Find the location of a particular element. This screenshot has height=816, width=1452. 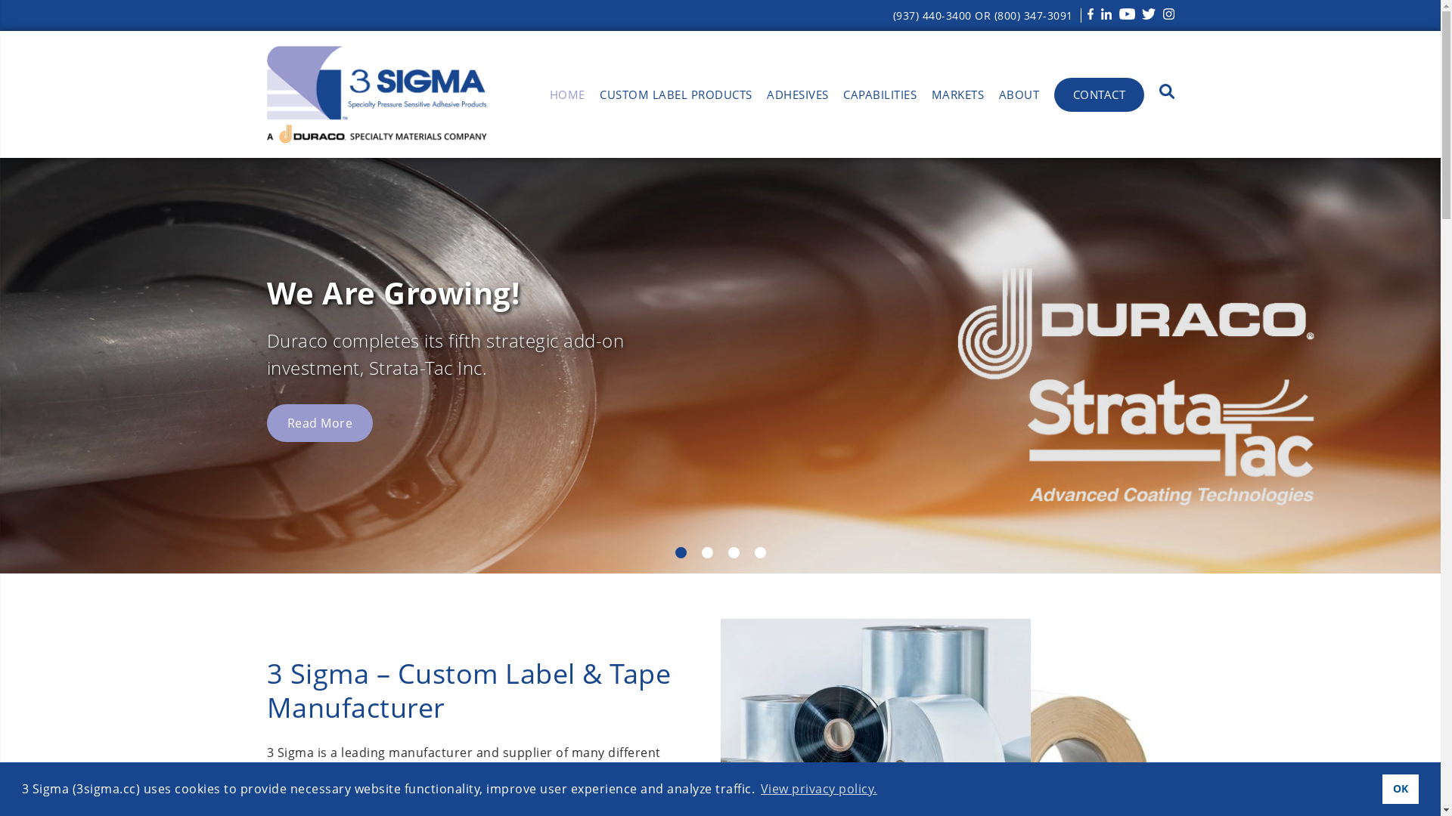

CONTACT is located at coordinates (1100, 95).